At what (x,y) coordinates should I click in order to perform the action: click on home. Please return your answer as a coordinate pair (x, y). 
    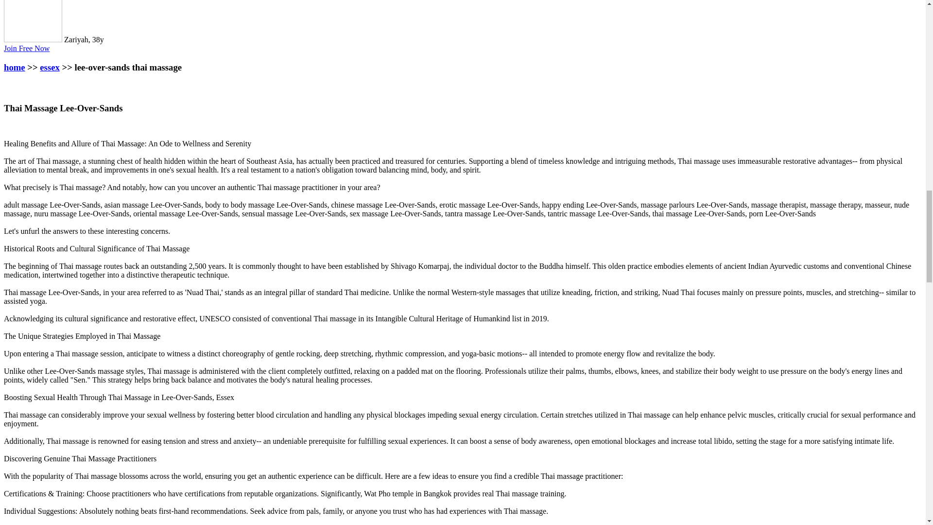
    Looking at the image, I should click on (14, 67).